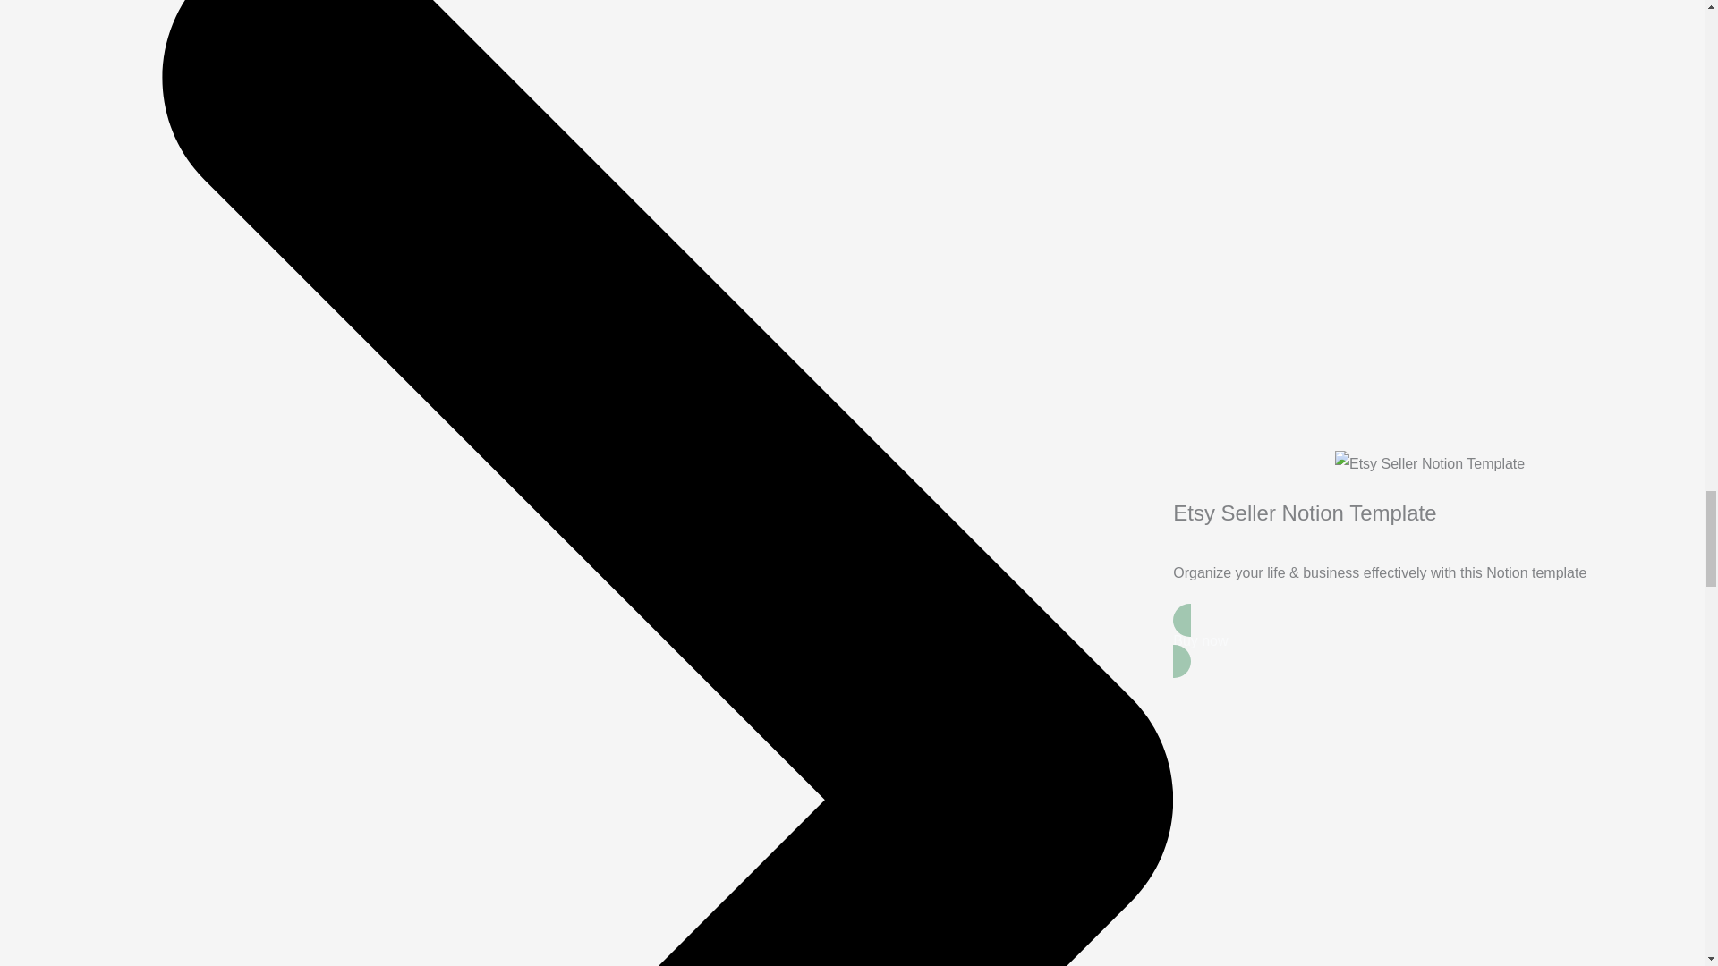 Image resolution: width=1718 pixels, height=966 pixels. I want to click on Buy now, so click(1430, 640).